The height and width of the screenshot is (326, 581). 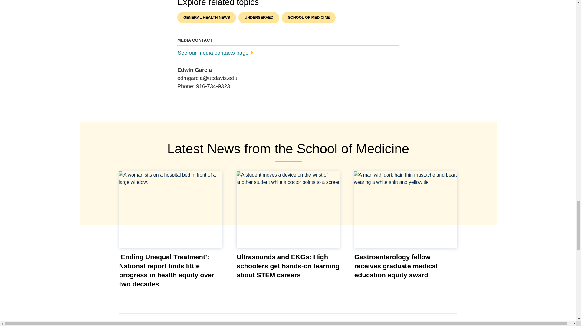 I want to click on go to article, so click(x=171, y=209).